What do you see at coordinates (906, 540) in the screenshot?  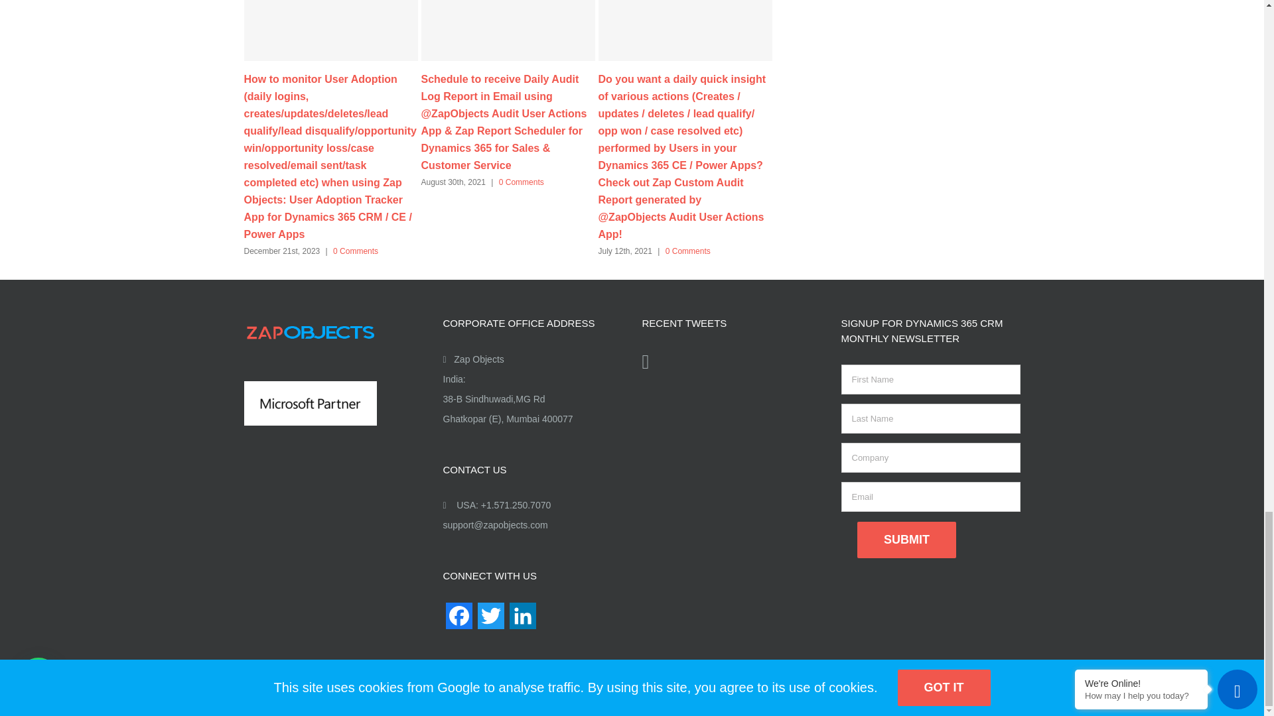 I see `submit` at bounding box center [906, 540].